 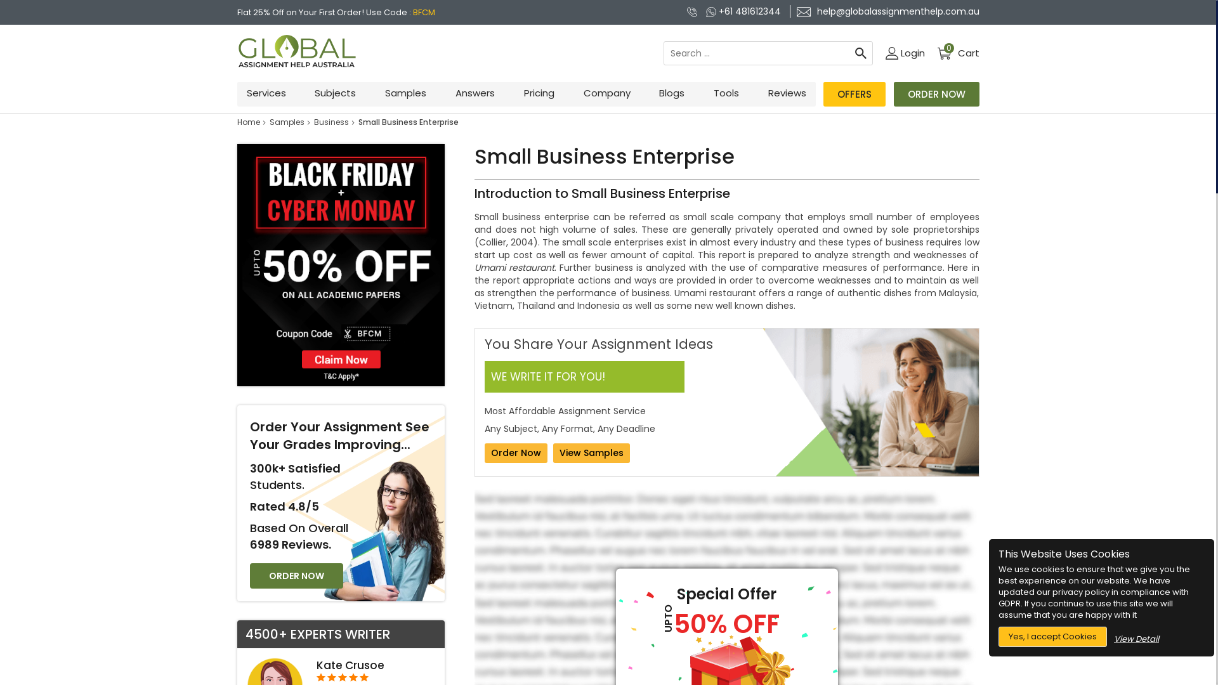 What do you see at coordinates (249, 122) in the screenshot?
I see `Home` at bounding box center [249, 122].